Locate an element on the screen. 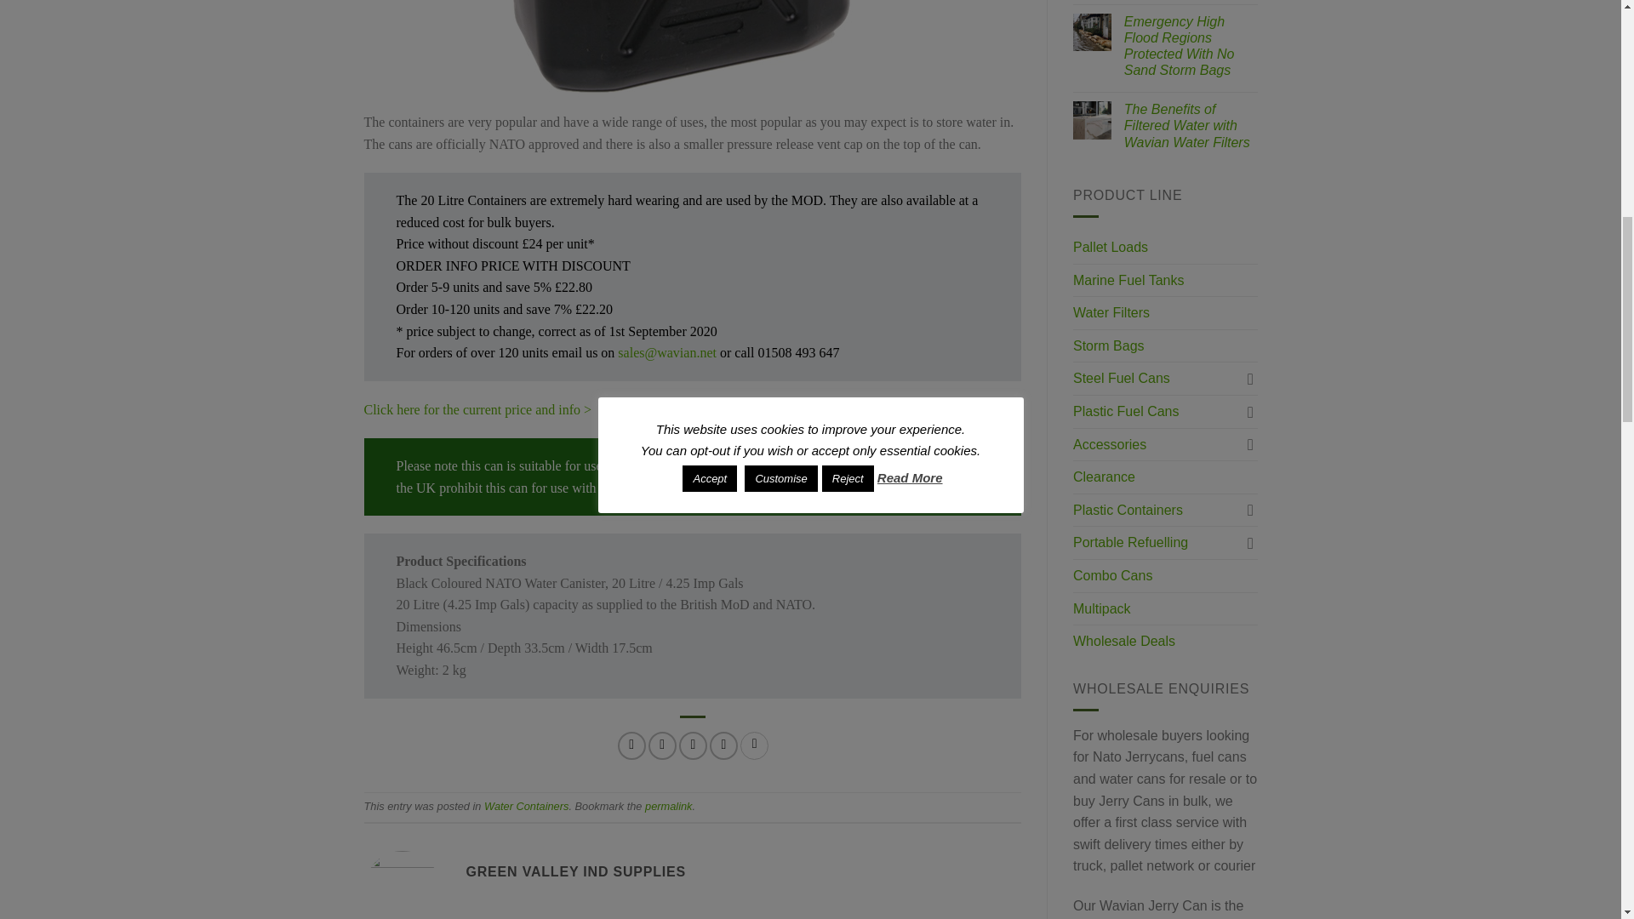  Pin on Pinterest is located at coordinates (723, 745).